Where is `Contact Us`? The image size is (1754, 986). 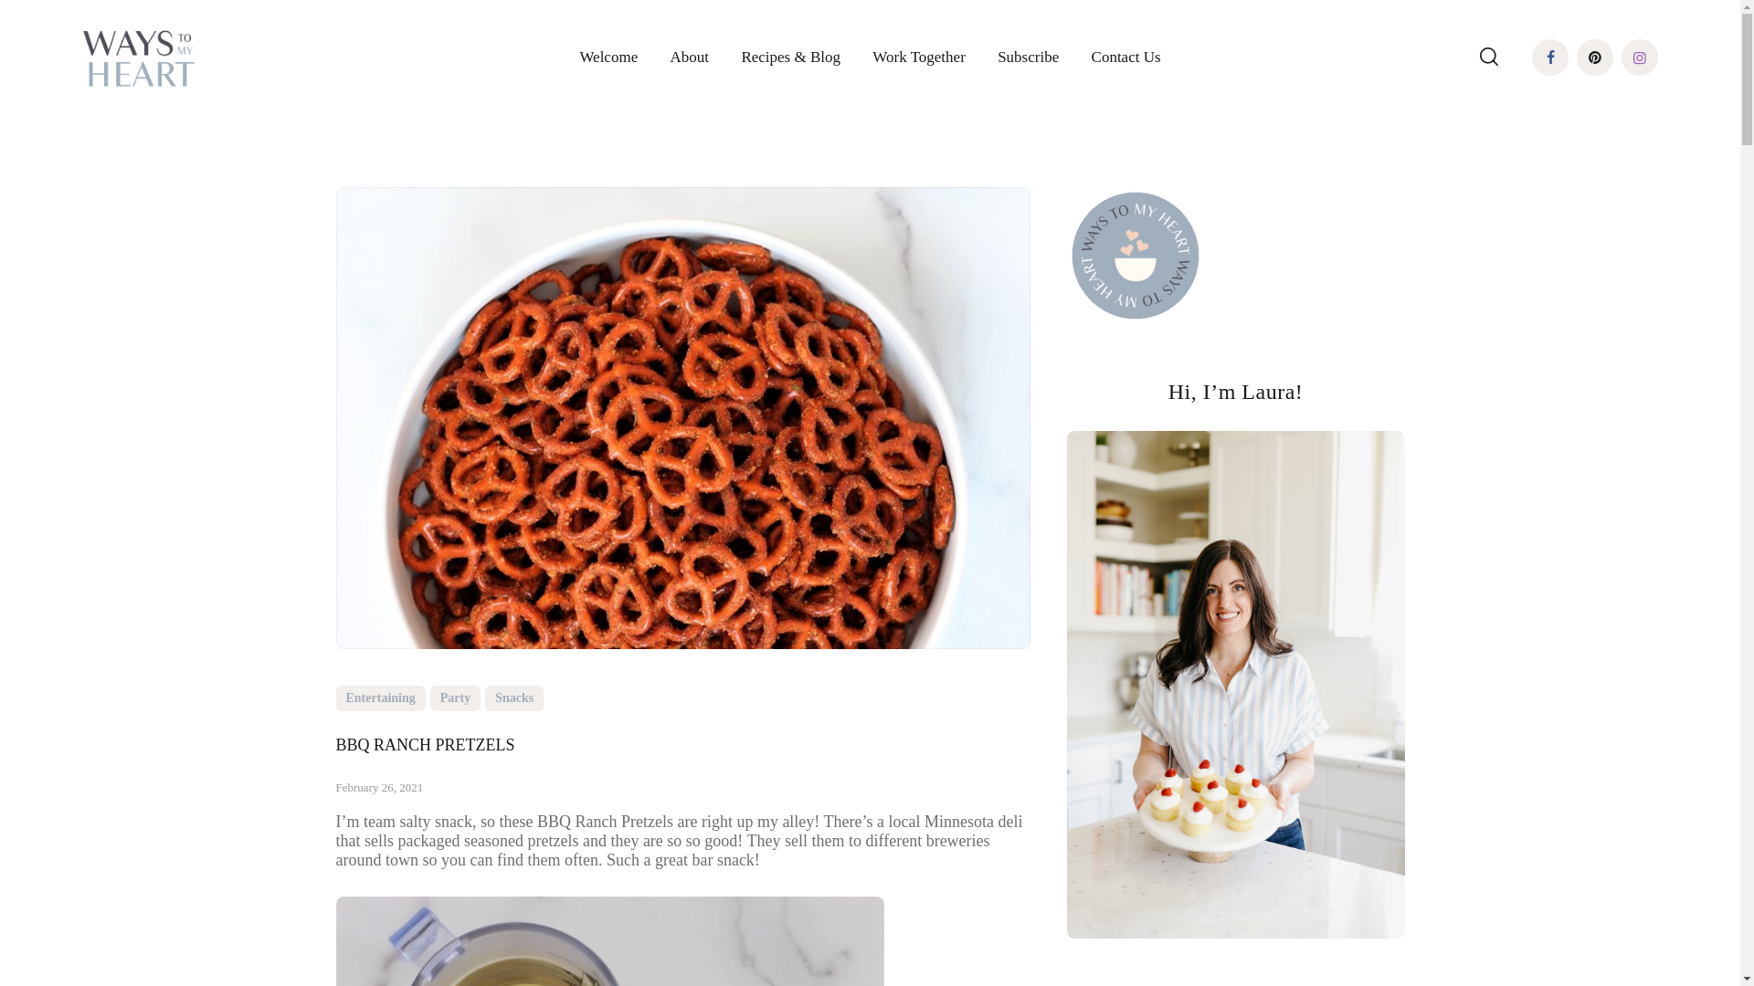 Contact Us is located at coordinates (1125, 58).